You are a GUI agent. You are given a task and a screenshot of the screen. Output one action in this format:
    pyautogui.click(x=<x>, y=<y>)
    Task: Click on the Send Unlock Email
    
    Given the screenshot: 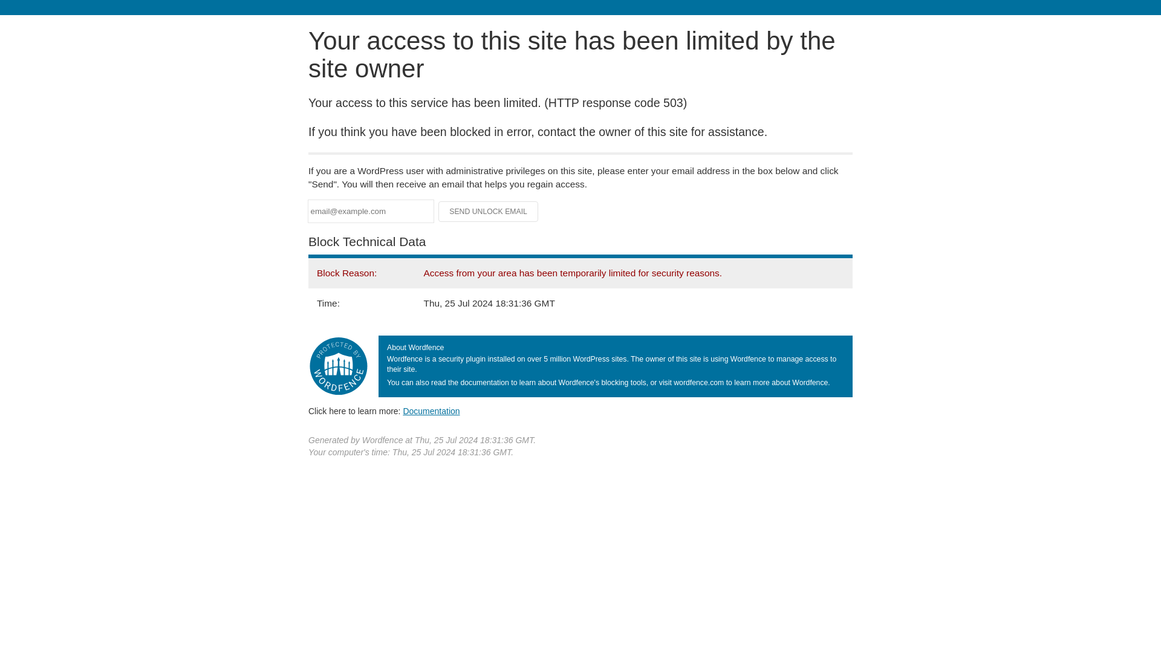 What is the action you would take?
    pyautogui.click(x=489, y=212)
    